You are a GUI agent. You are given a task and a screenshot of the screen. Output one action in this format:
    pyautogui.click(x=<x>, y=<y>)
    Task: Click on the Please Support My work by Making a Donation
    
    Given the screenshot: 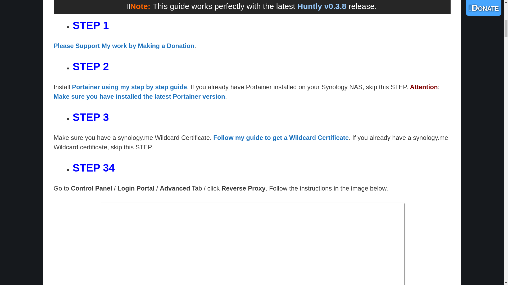 What is the action you would take?
    pyautogui.click(x=124, y=45)
    